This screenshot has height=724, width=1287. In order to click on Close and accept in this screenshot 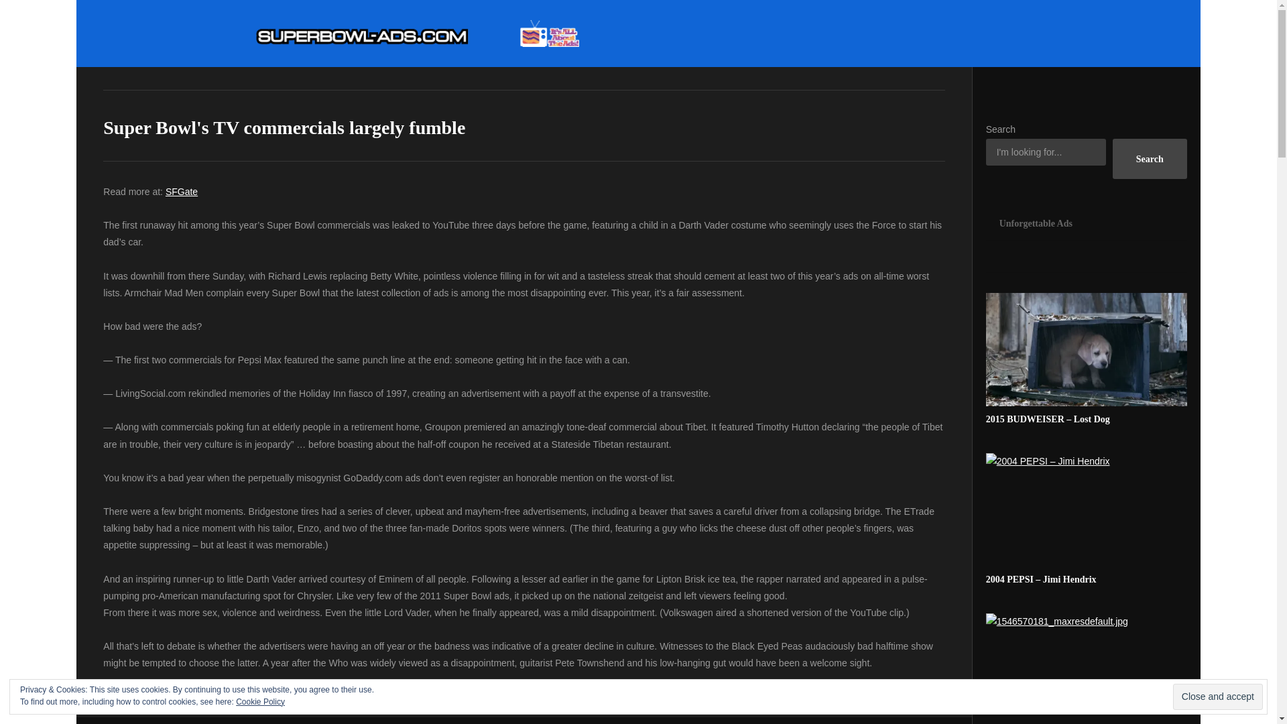, I will do `click(1217, 697)`.